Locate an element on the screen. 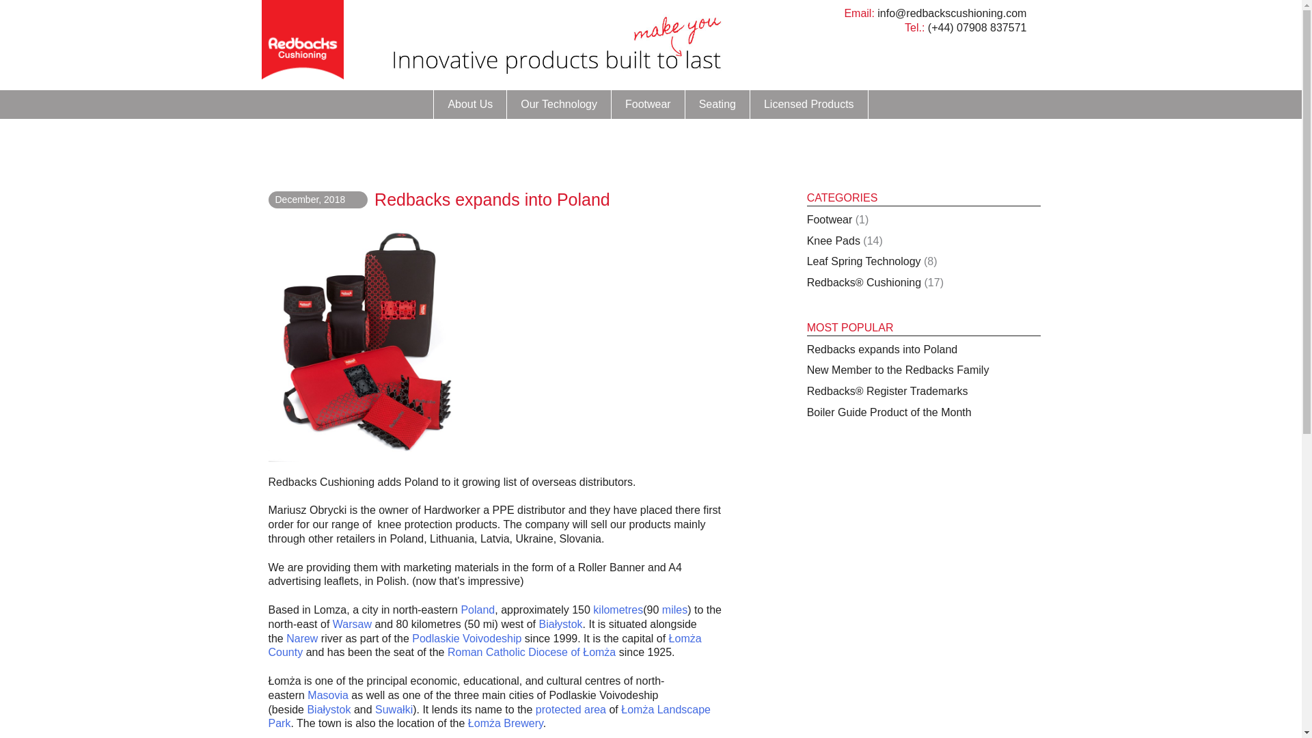 This screenshot has width=1312, height=738. Poland is located at coordinates (477, 610).